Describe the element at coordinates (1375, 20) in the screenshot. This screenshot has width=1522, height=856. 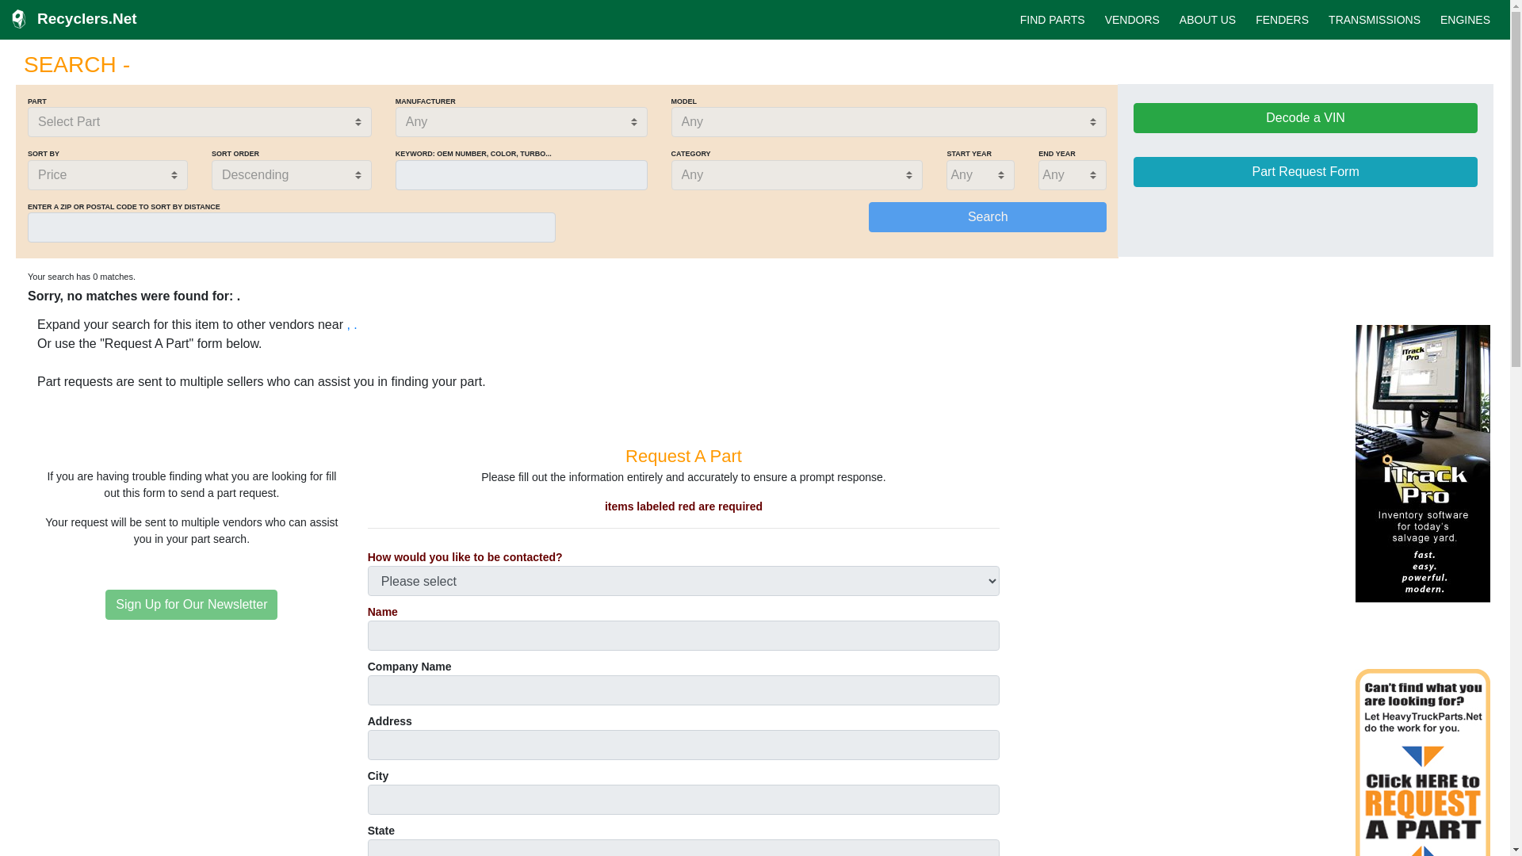
I see `TRANSMISSIONS` at that location.